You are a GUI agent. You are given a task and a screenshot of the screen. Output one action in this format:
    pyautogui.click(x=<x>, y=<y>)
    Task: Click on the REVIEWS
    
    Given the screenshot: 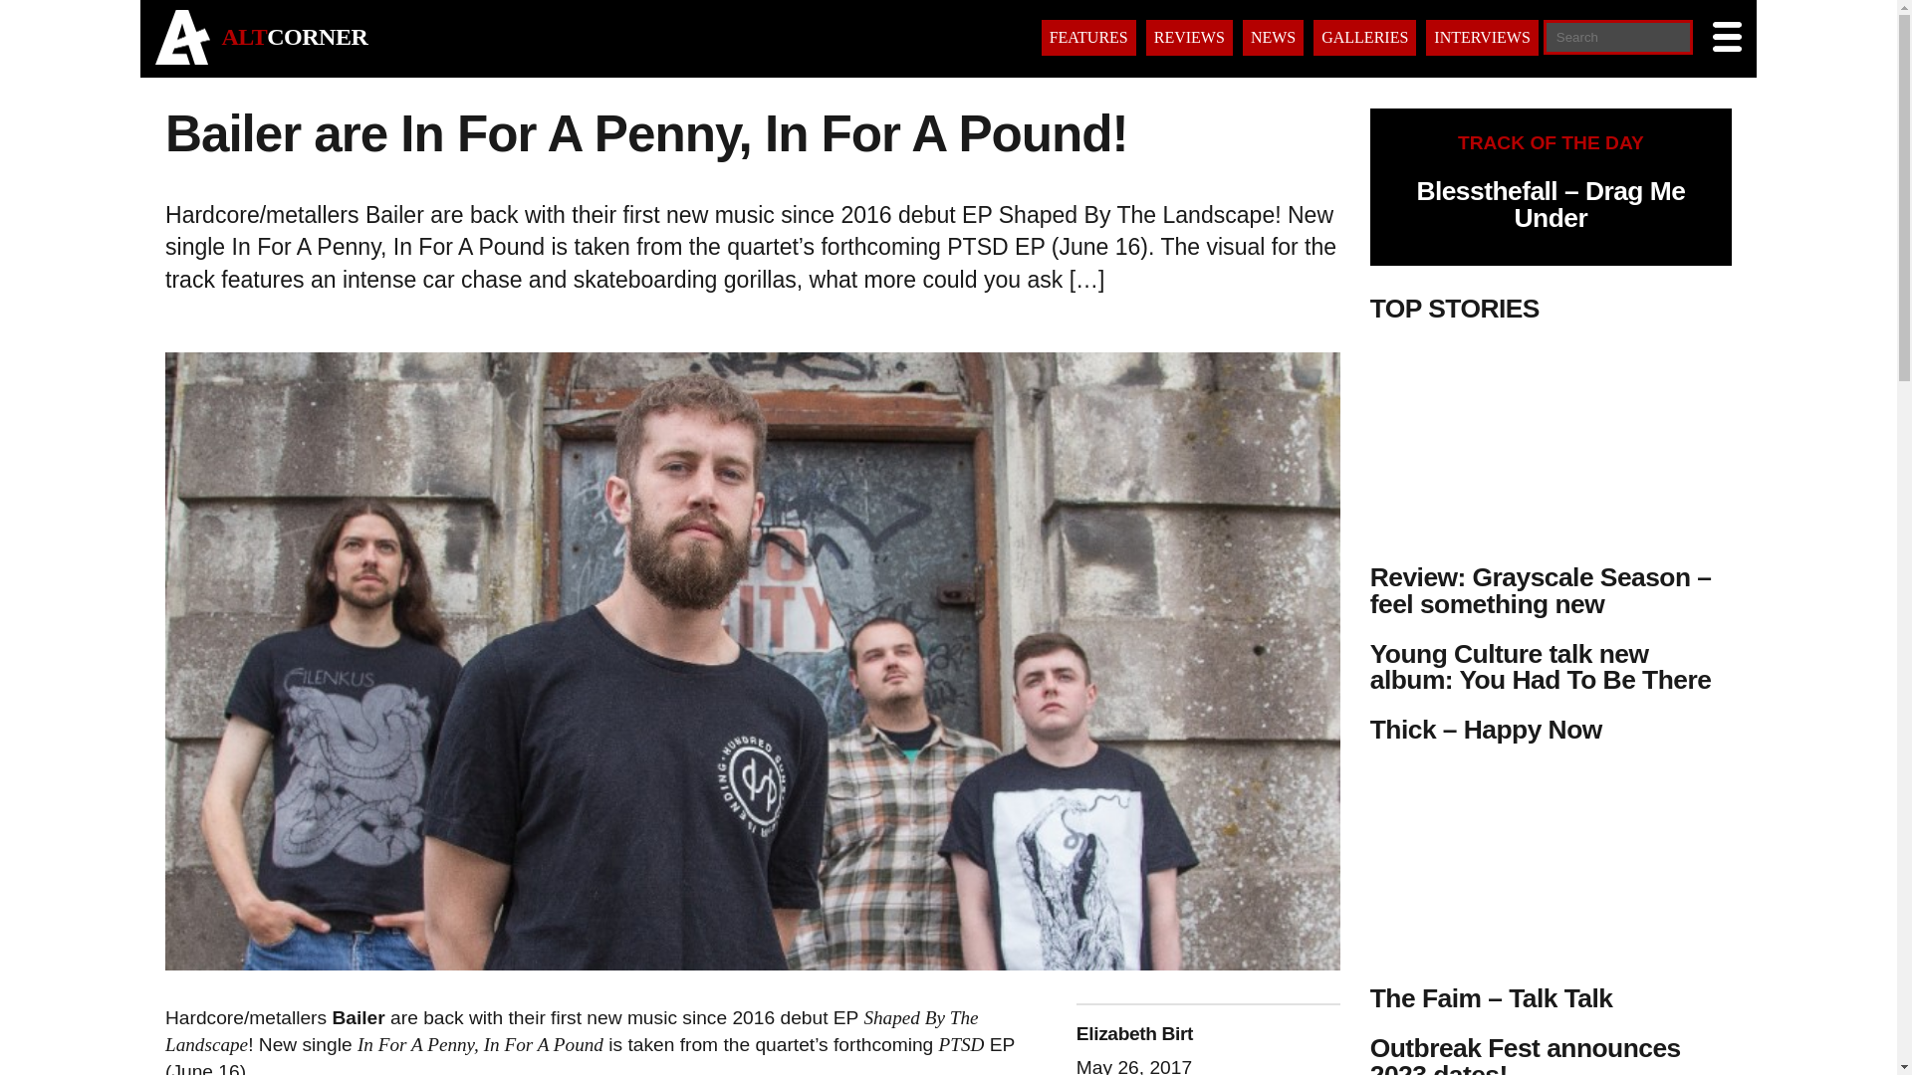 What is the action you would take?
    pyautogui.click(x=1189, y=38)
    